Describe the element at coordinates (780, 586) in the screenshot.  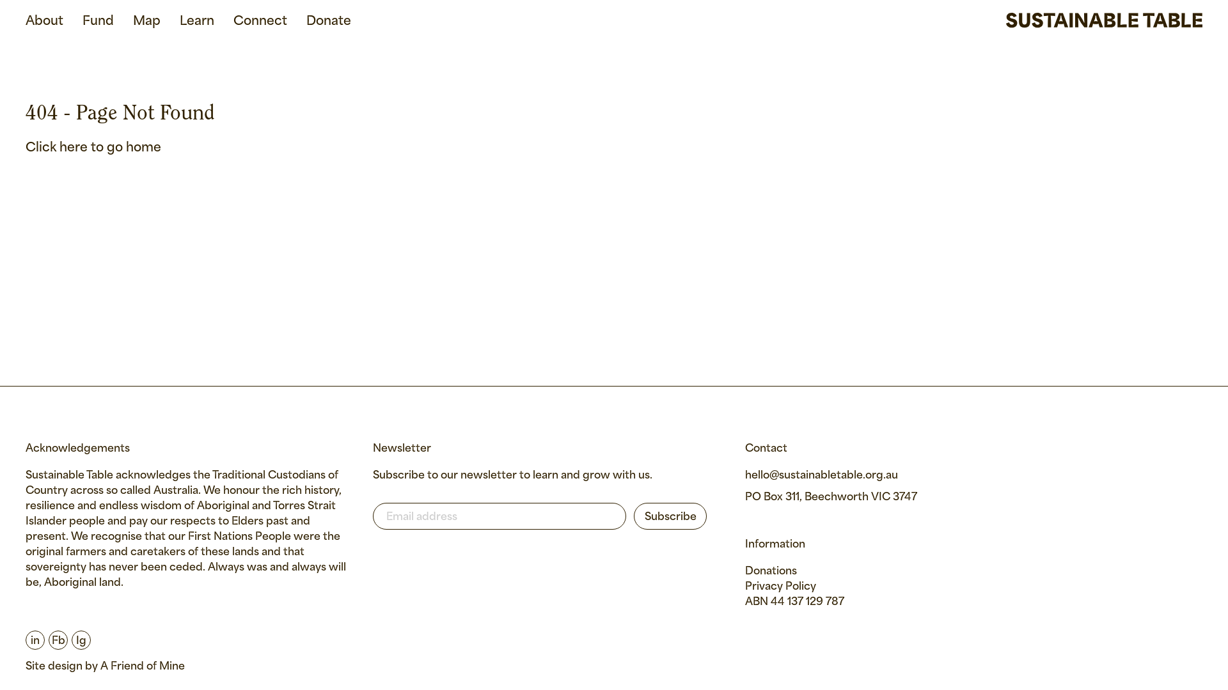
I see `Privacy Policy` at that location.